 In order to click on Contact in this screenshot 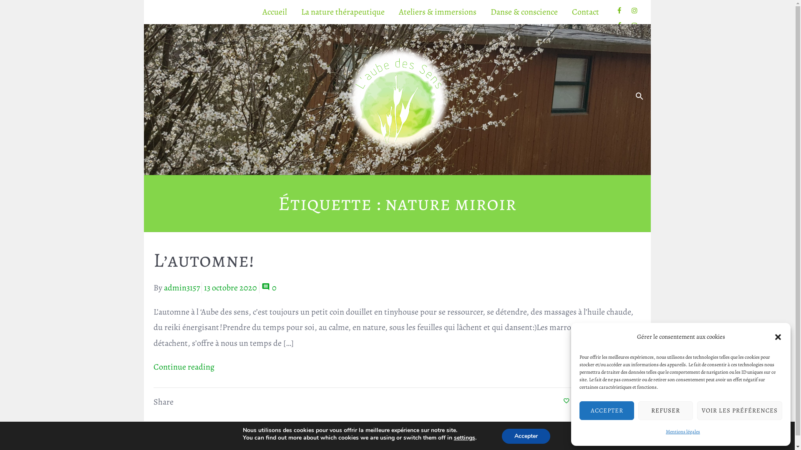, I will do `click(586, 12)`.